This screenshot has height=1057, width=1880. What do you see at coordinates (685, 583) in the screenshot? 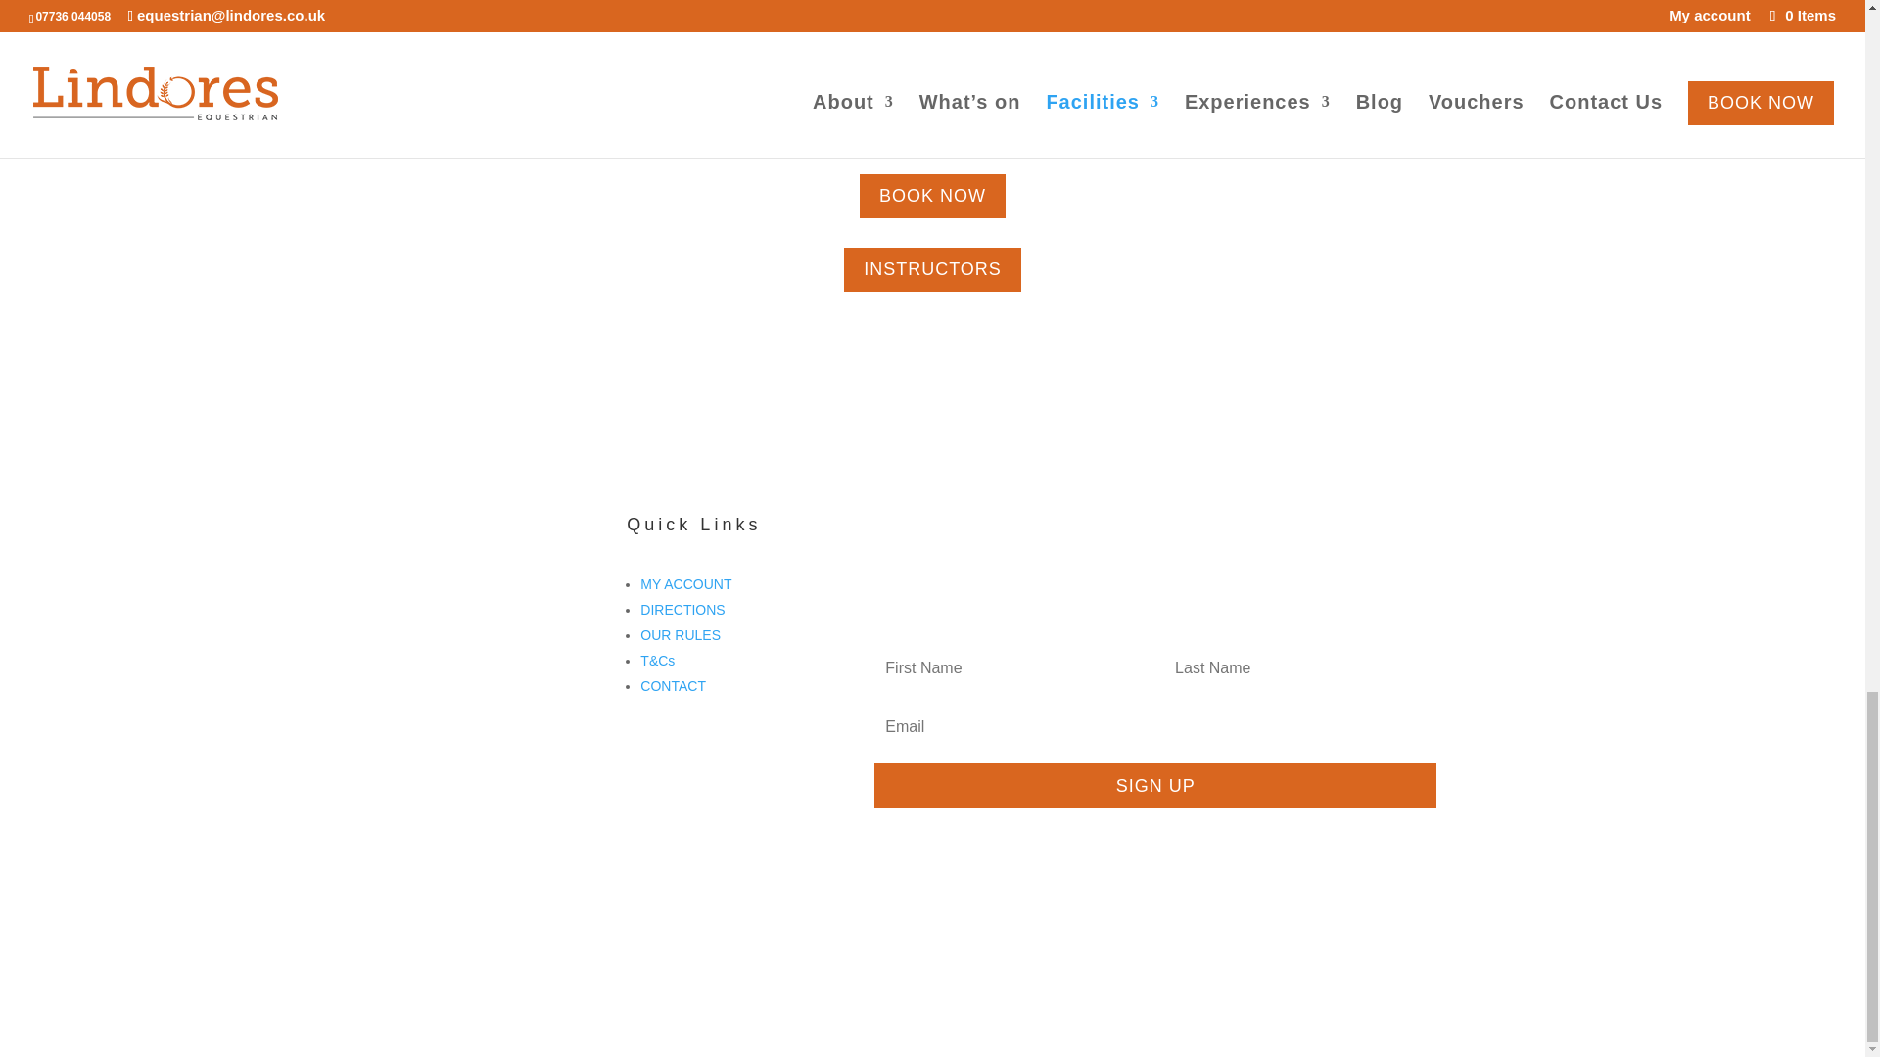
I see `MY ACCOUNT` at bounding box center [685, 583].